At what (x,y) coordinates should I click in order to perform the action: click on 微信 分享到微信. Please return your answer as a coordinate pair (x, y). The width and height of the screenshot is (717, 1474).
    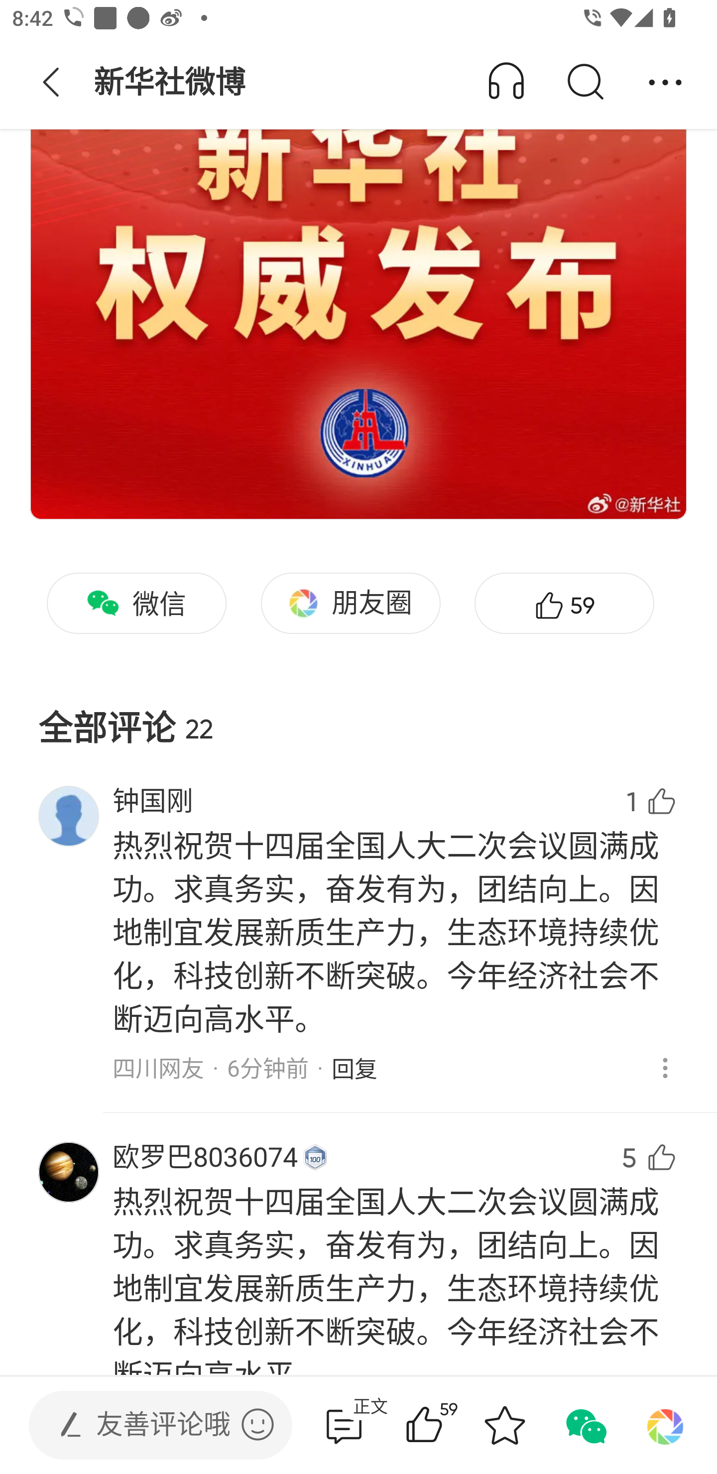
    Looking at the image, I should click on (136, 604).